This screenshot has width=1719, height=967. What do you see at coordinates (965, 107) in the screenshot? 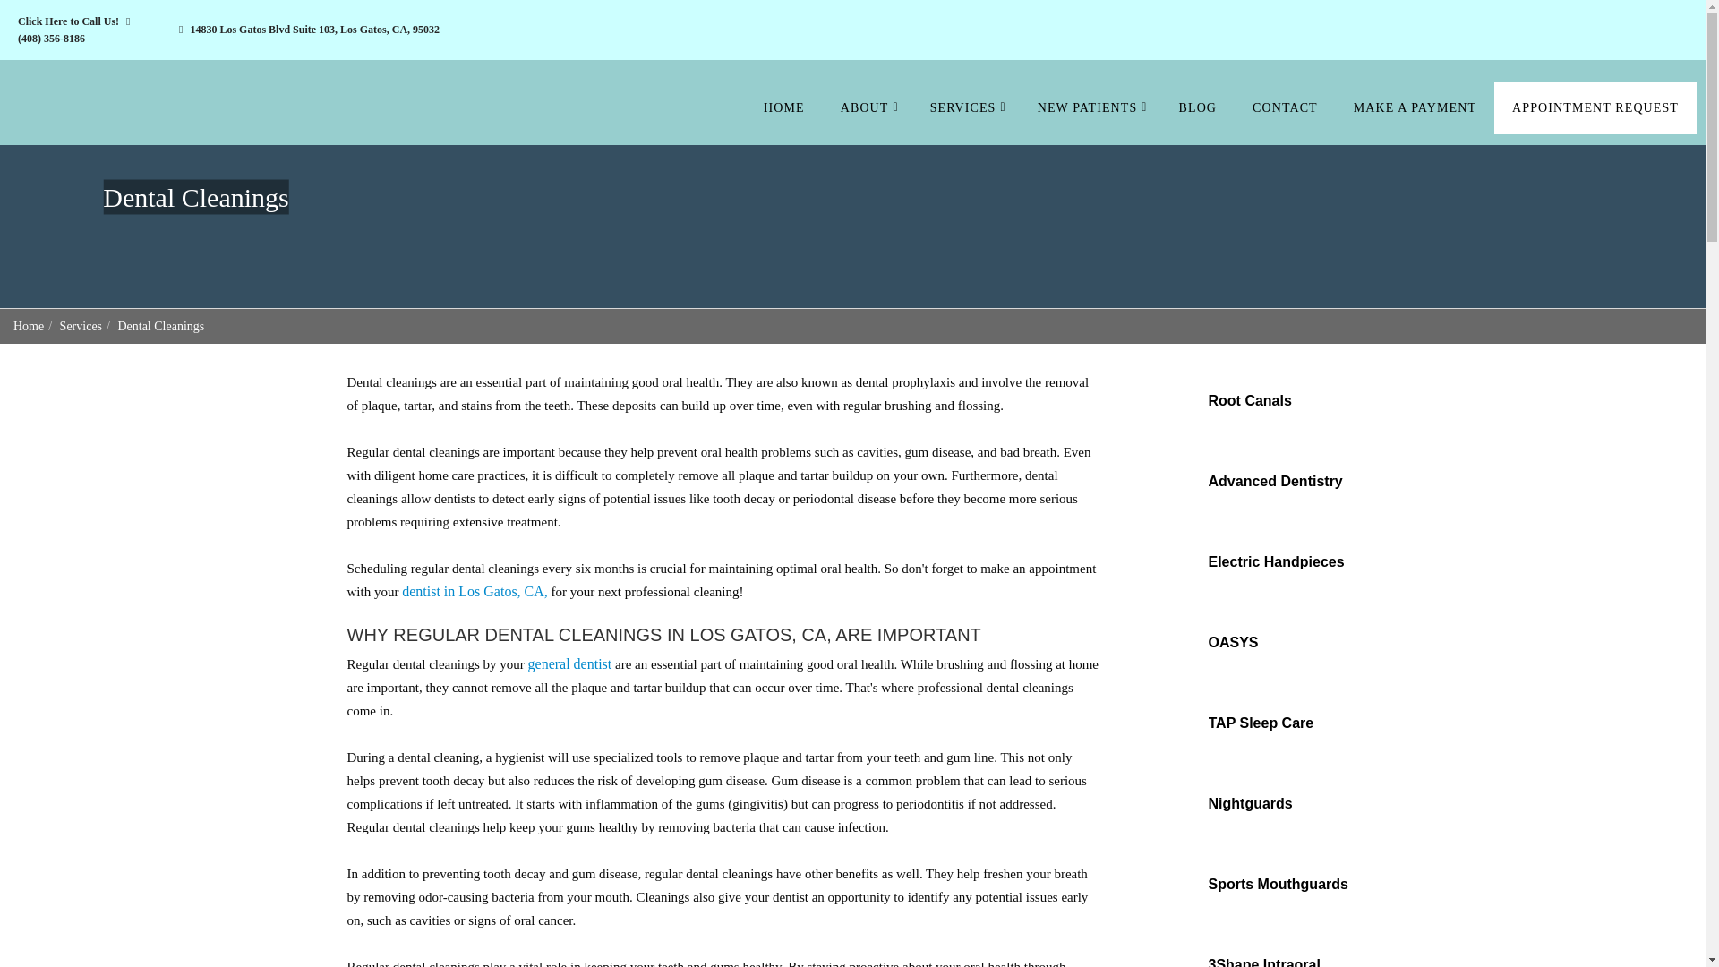
I see `SERVICES` at bounding box center [965, 107].